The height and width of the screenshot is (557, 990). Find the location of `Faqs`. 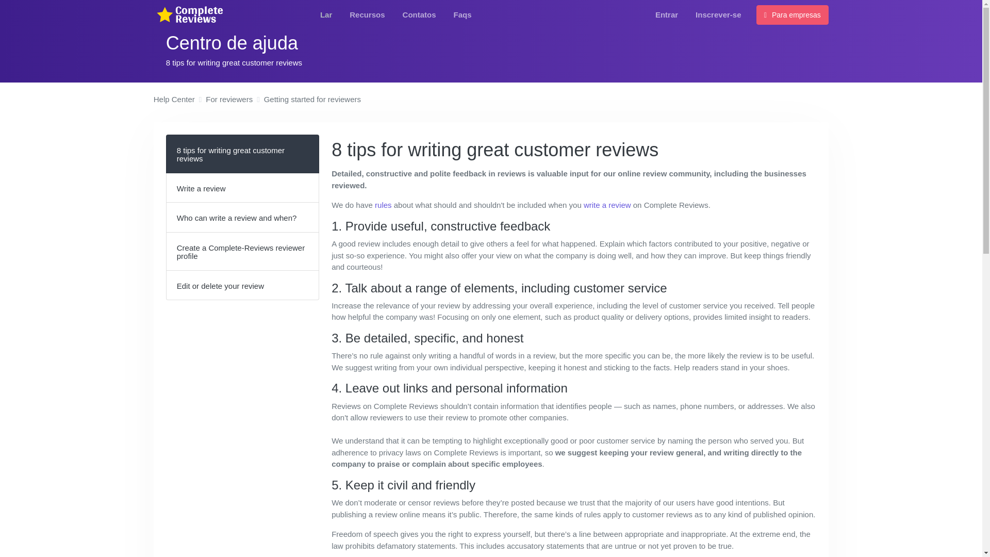

Faqs is located at coordinates (463, 14).